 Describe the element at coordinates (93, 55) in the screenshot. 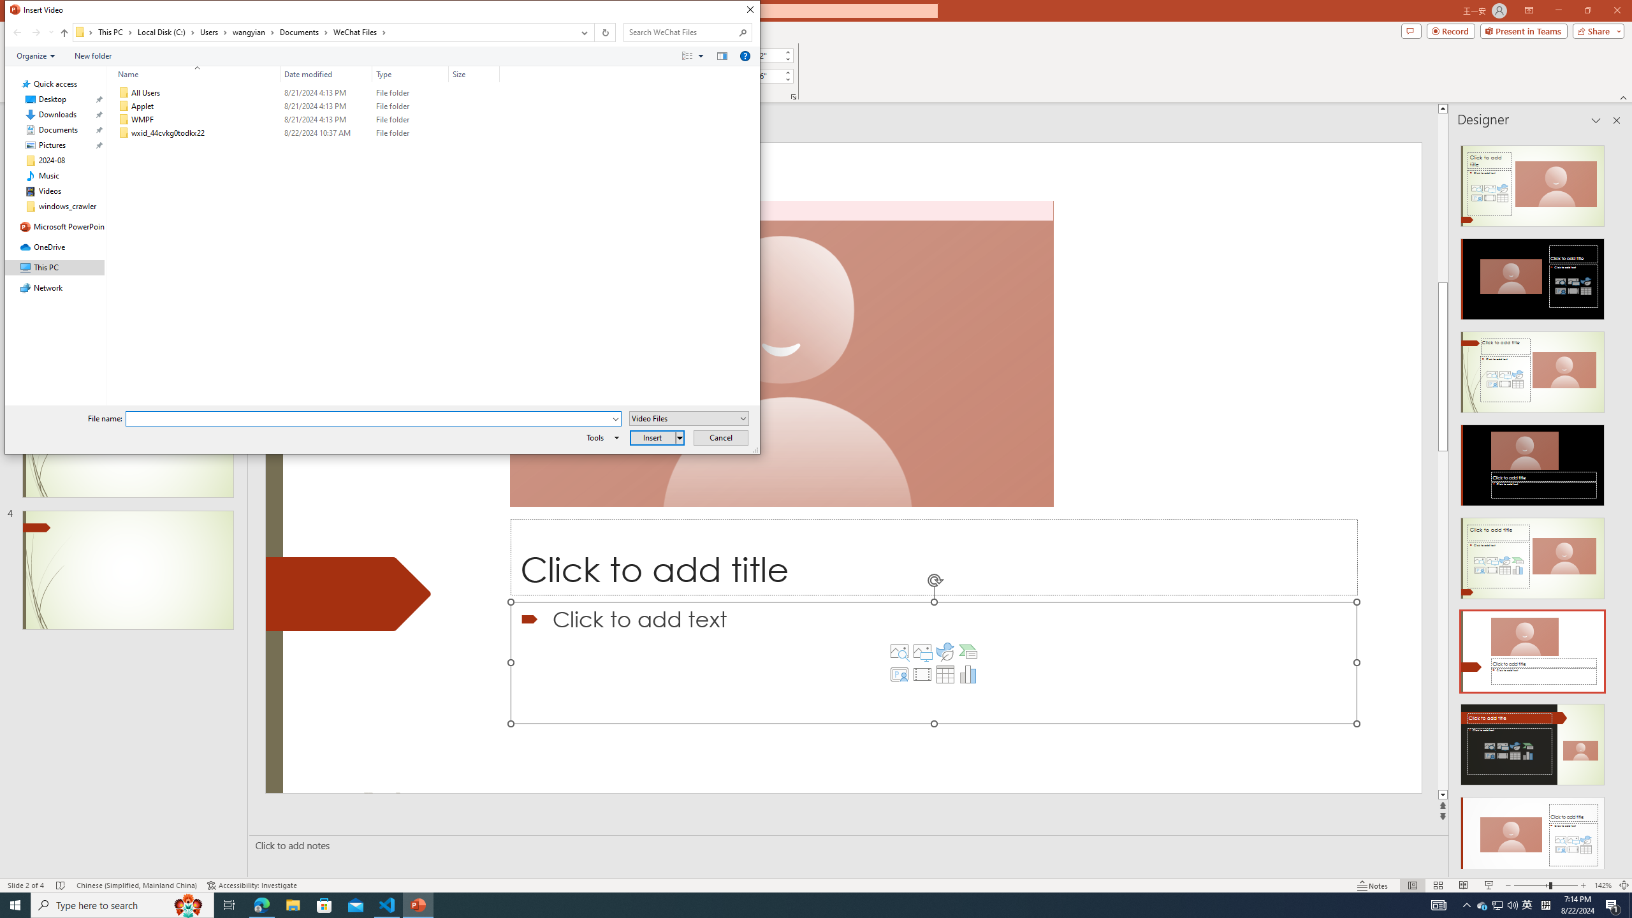

I see `New folder` at that location.